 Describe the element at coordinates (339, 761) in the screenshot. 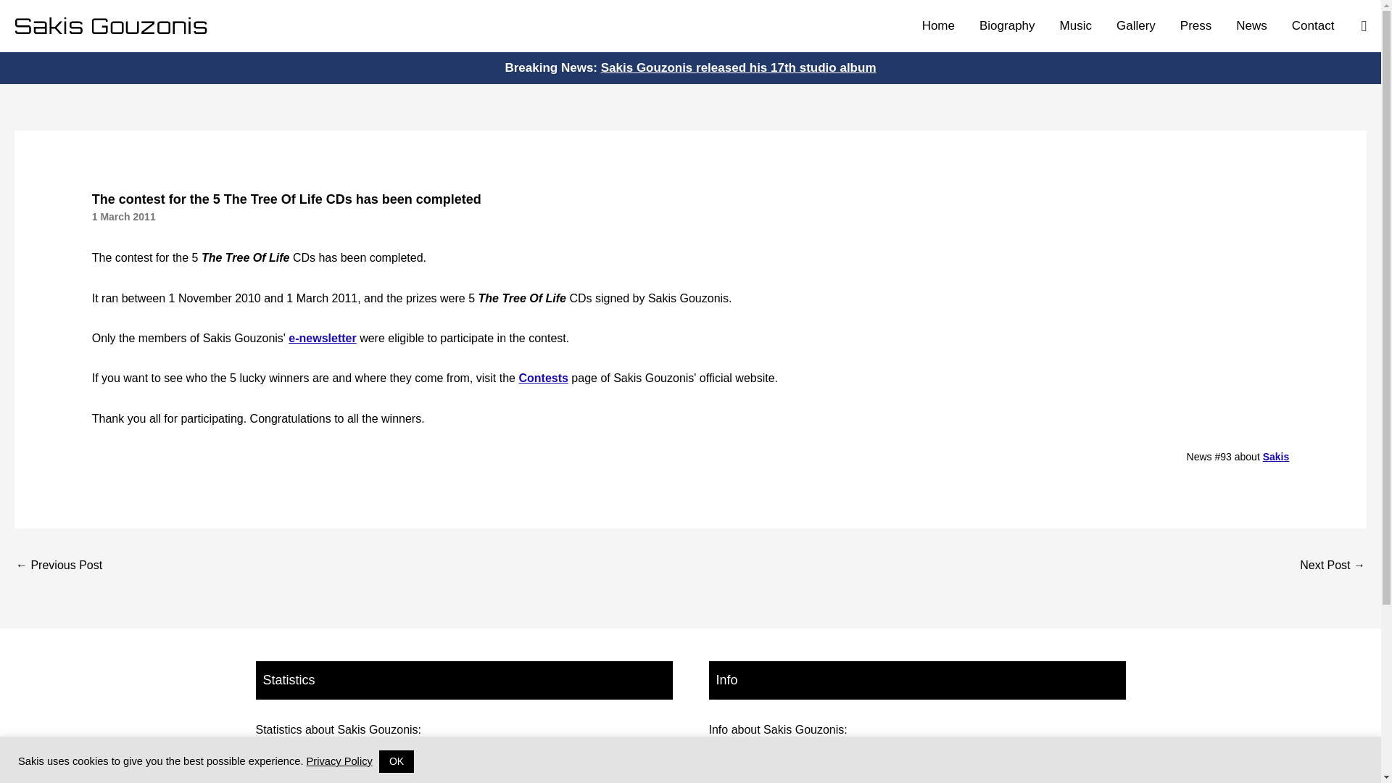

I see `Privacy Policy` at that location.